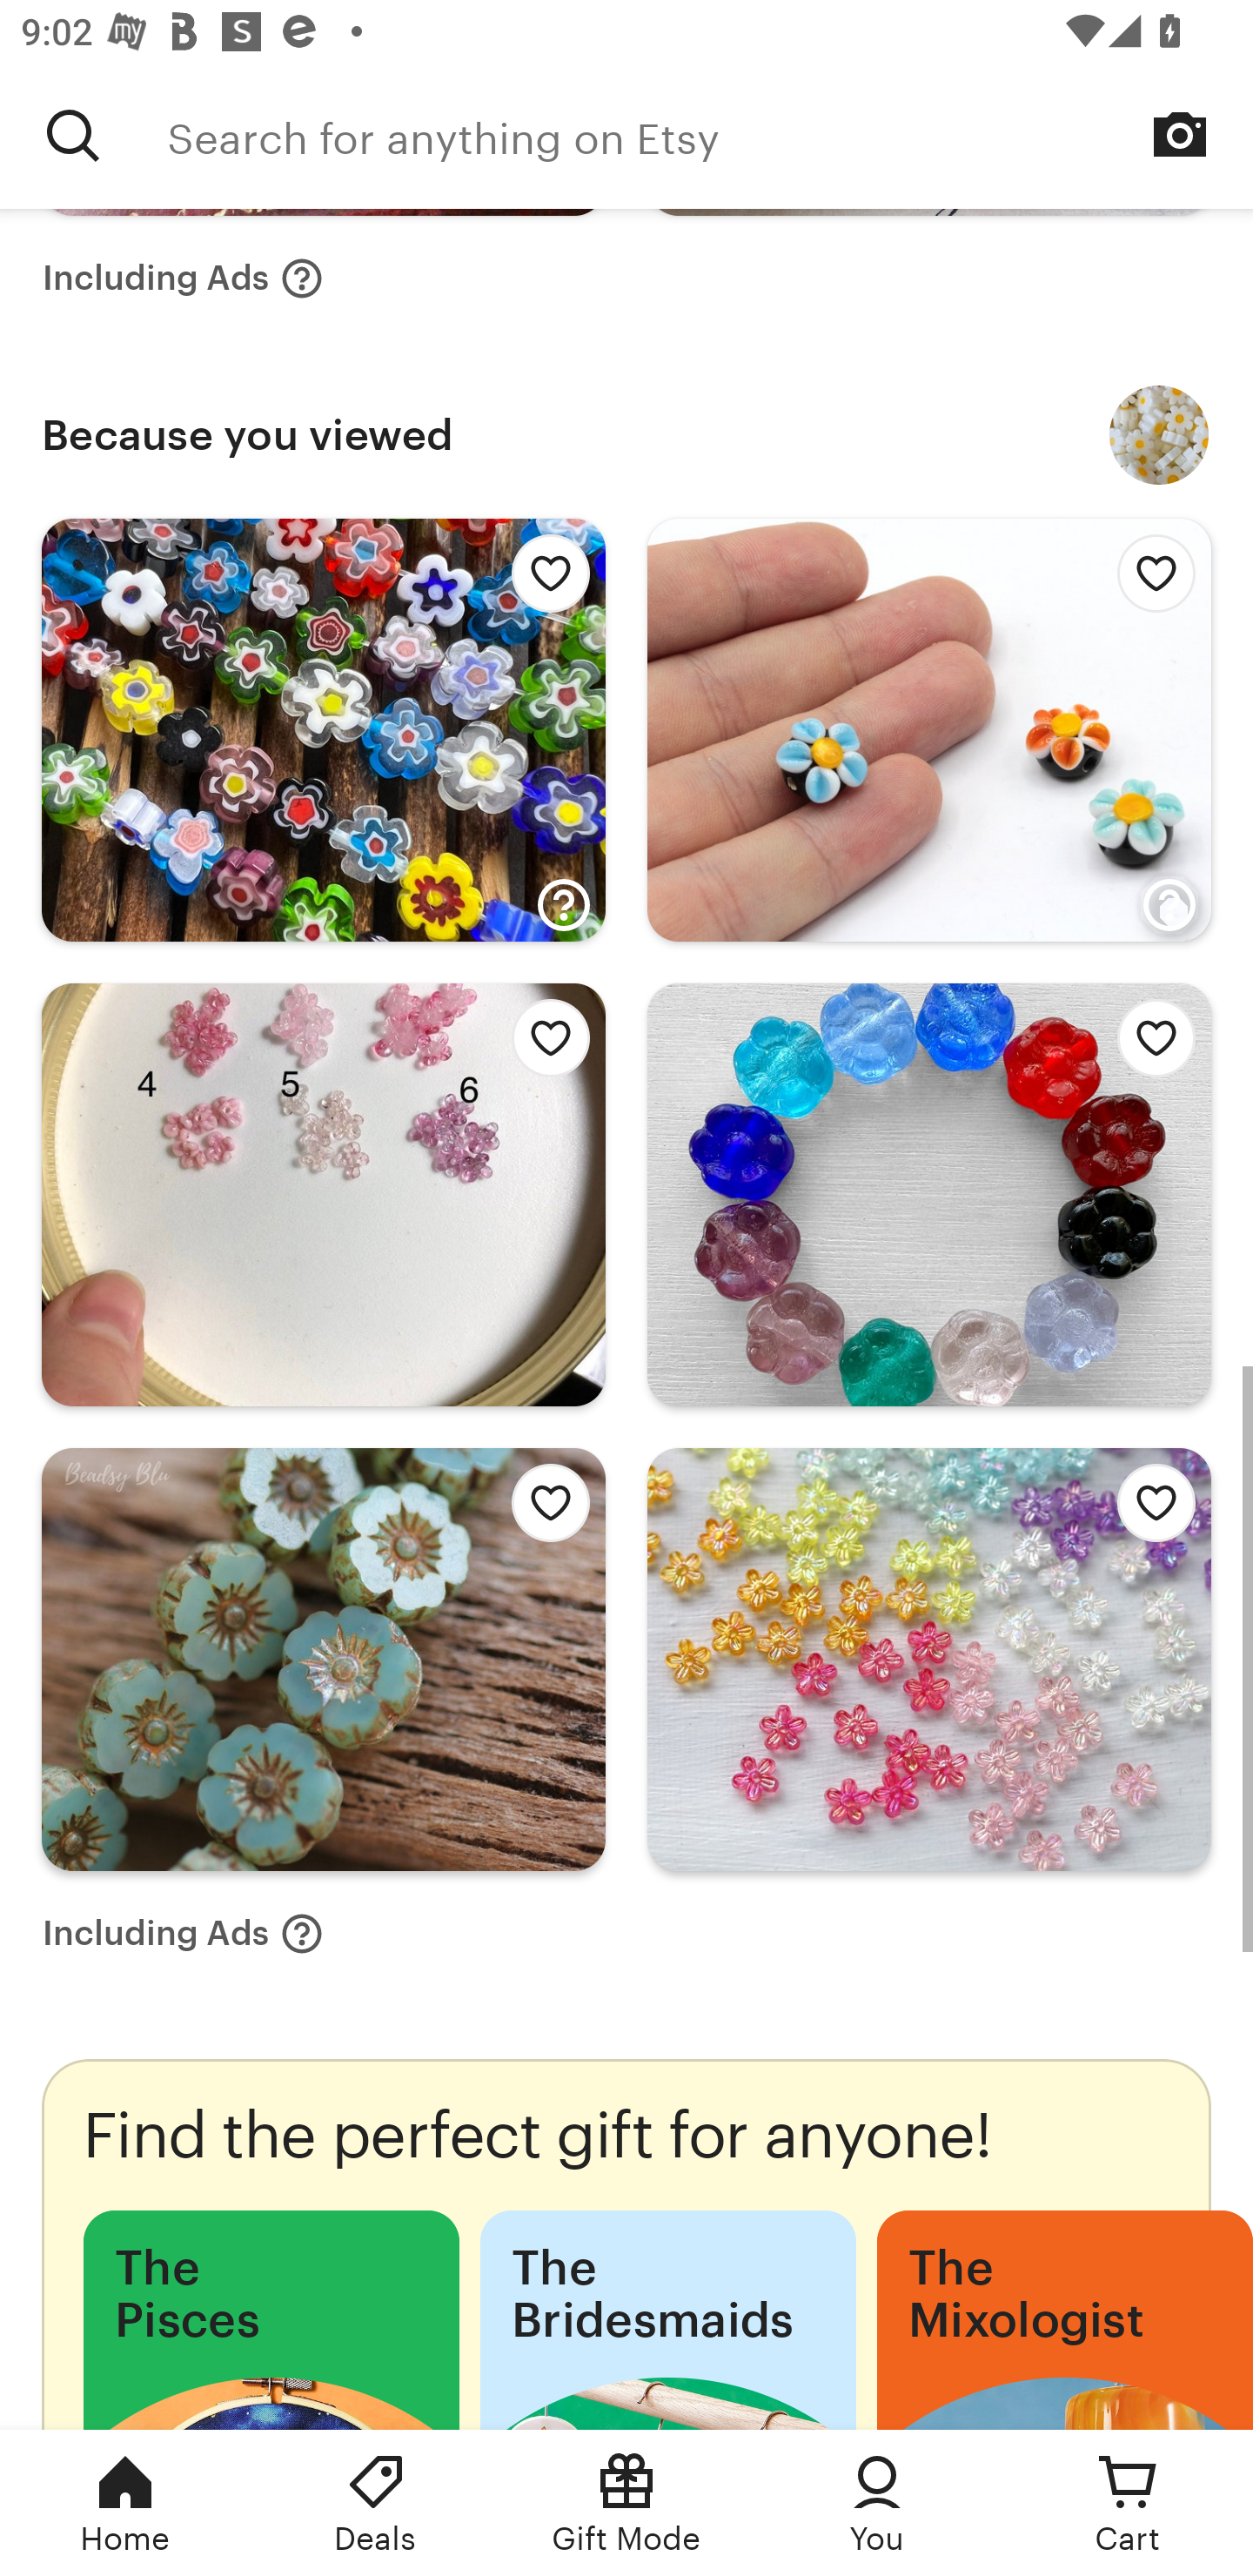  Describe the element at coordinates (73, 135) in the screenshot. I see `Search for anything on Etsy` at that location.